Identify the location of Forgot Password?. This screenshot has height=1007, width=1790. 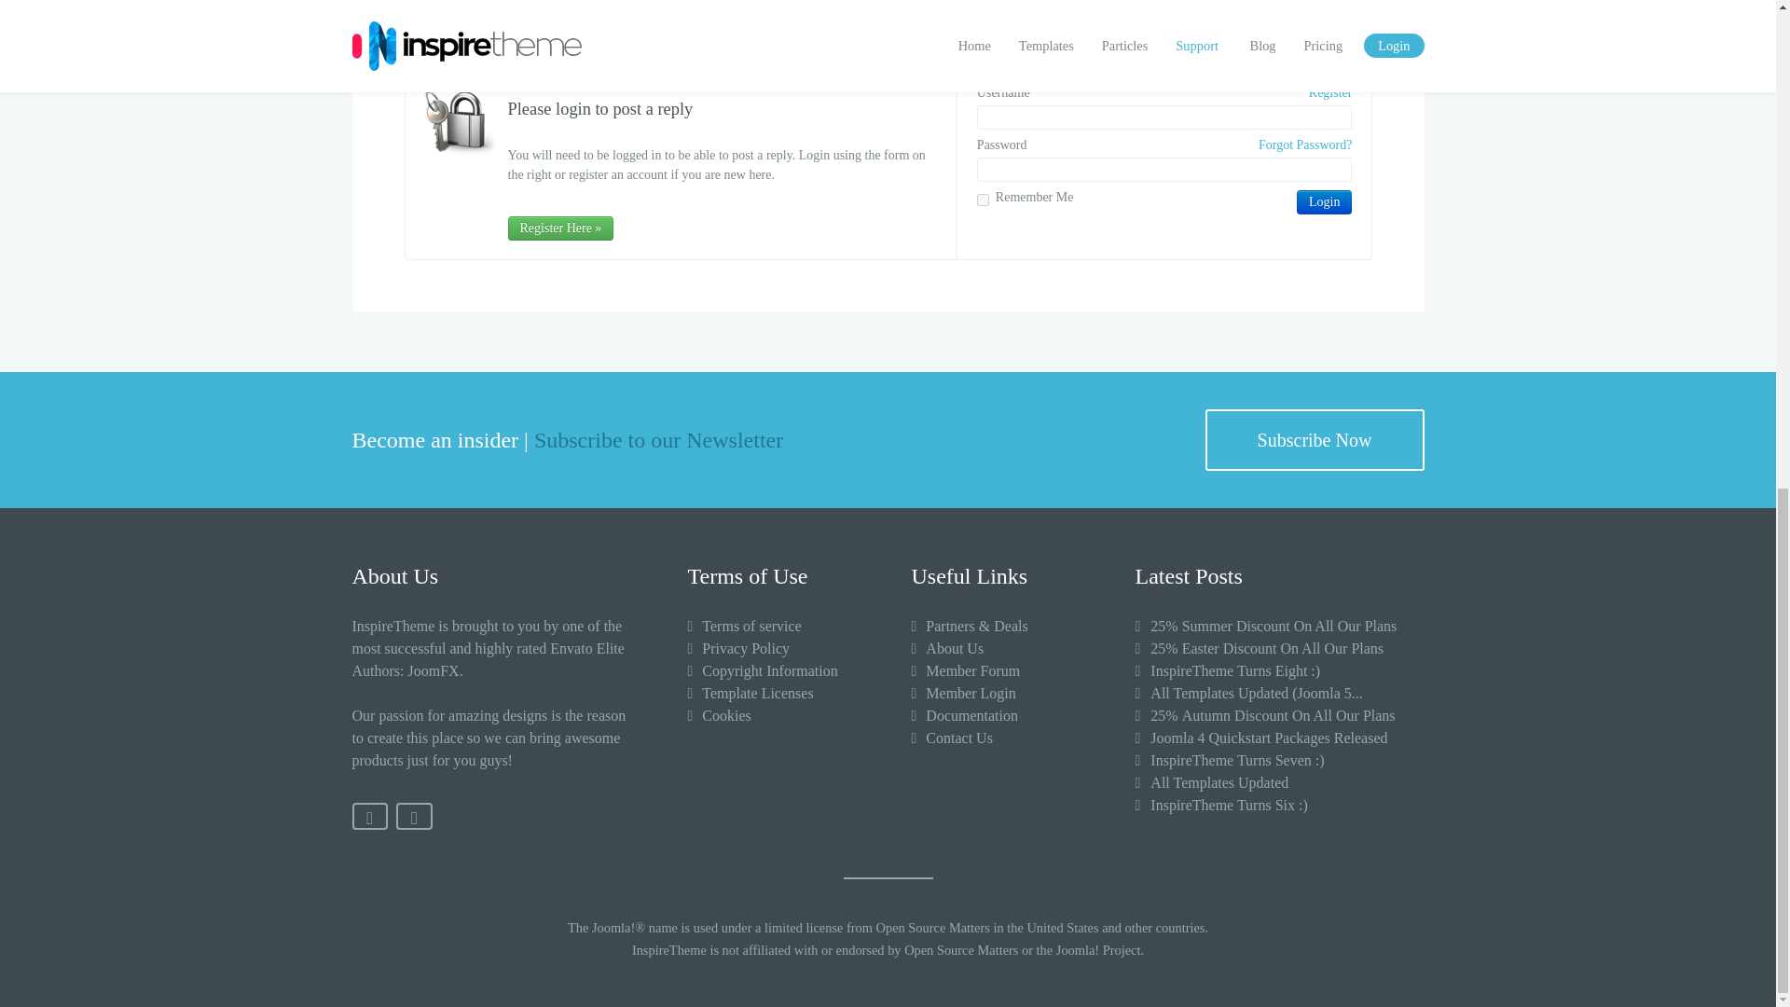
(1304, 145).